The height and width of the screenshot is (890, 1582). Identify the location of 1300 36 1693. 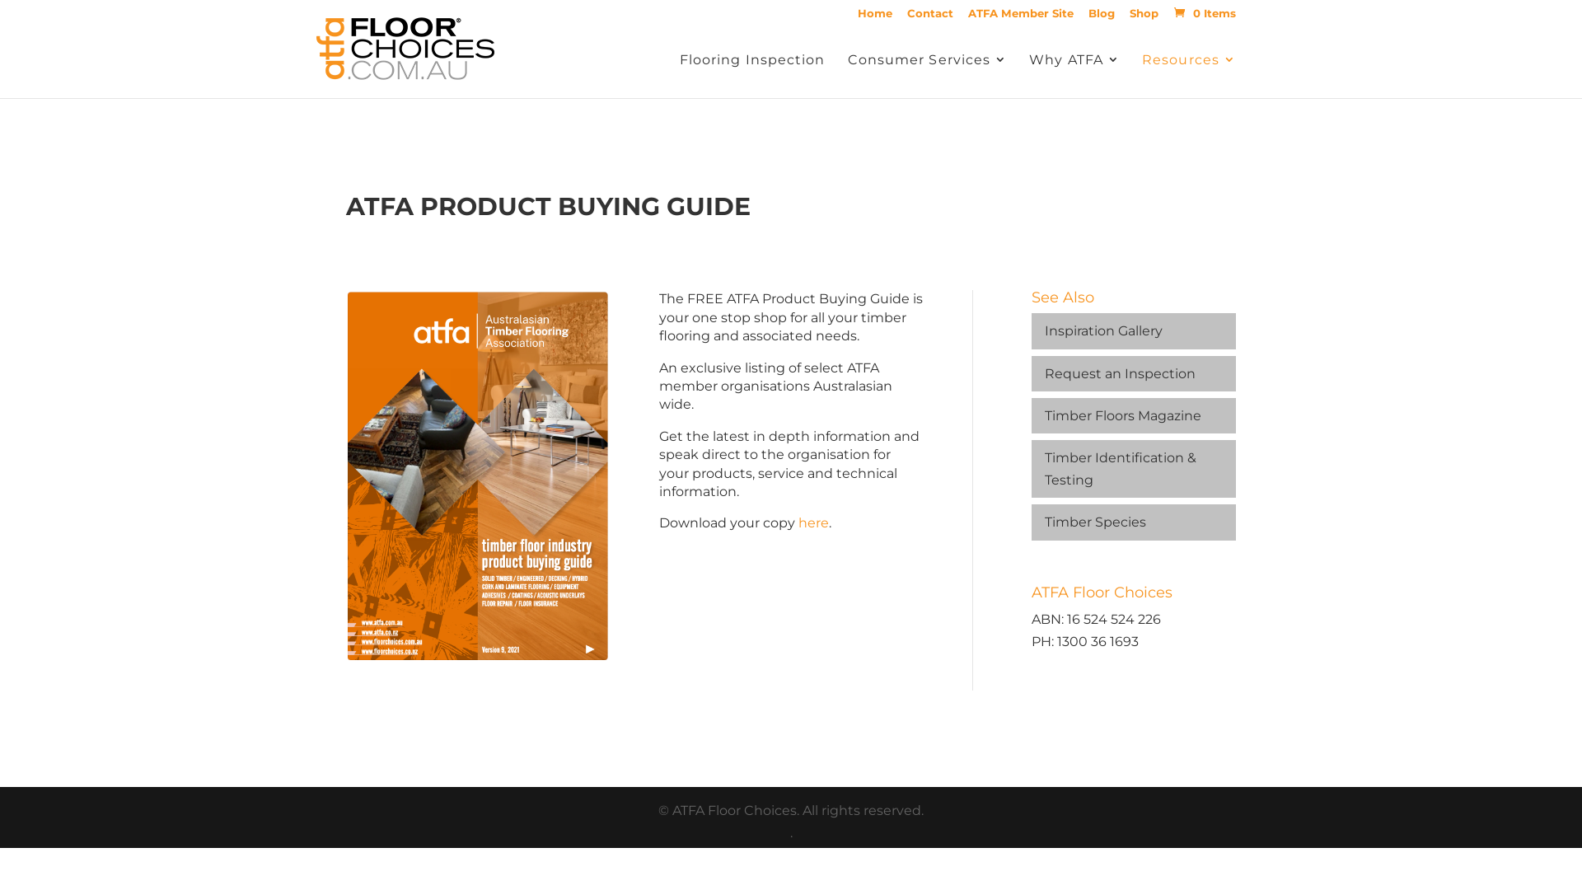
(1098, 641).